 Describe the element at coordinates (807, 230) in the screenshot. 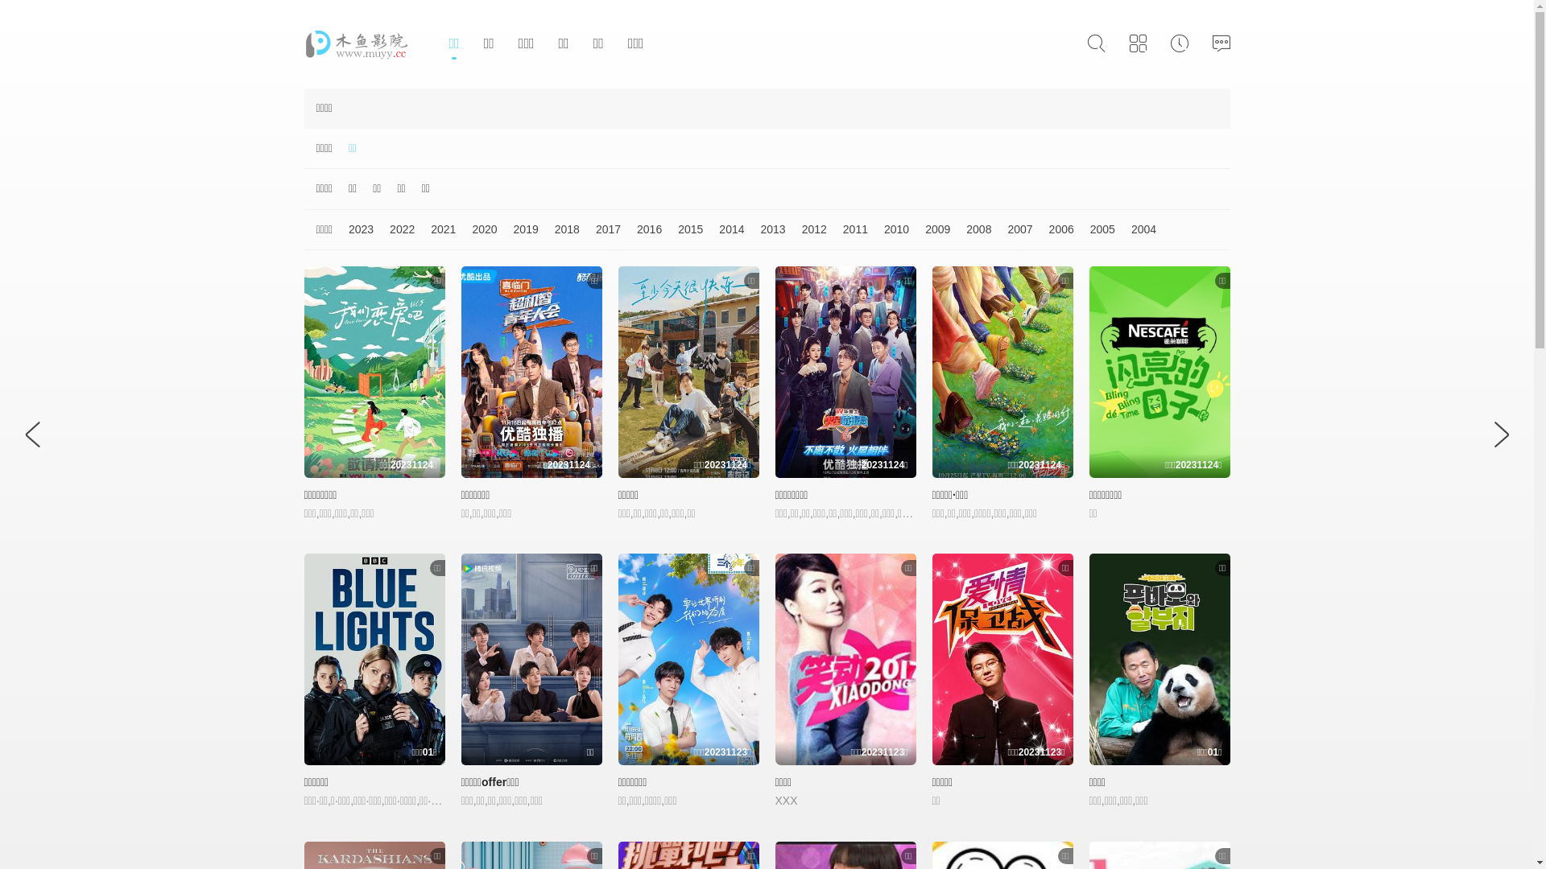

I see `2012` at that location.